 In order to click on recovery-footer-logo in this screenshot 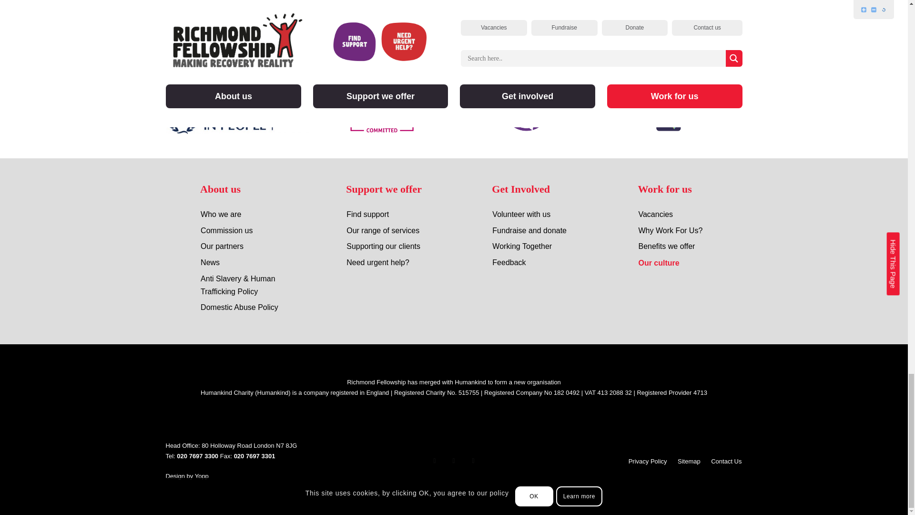, I will do `click(211, 31)`.